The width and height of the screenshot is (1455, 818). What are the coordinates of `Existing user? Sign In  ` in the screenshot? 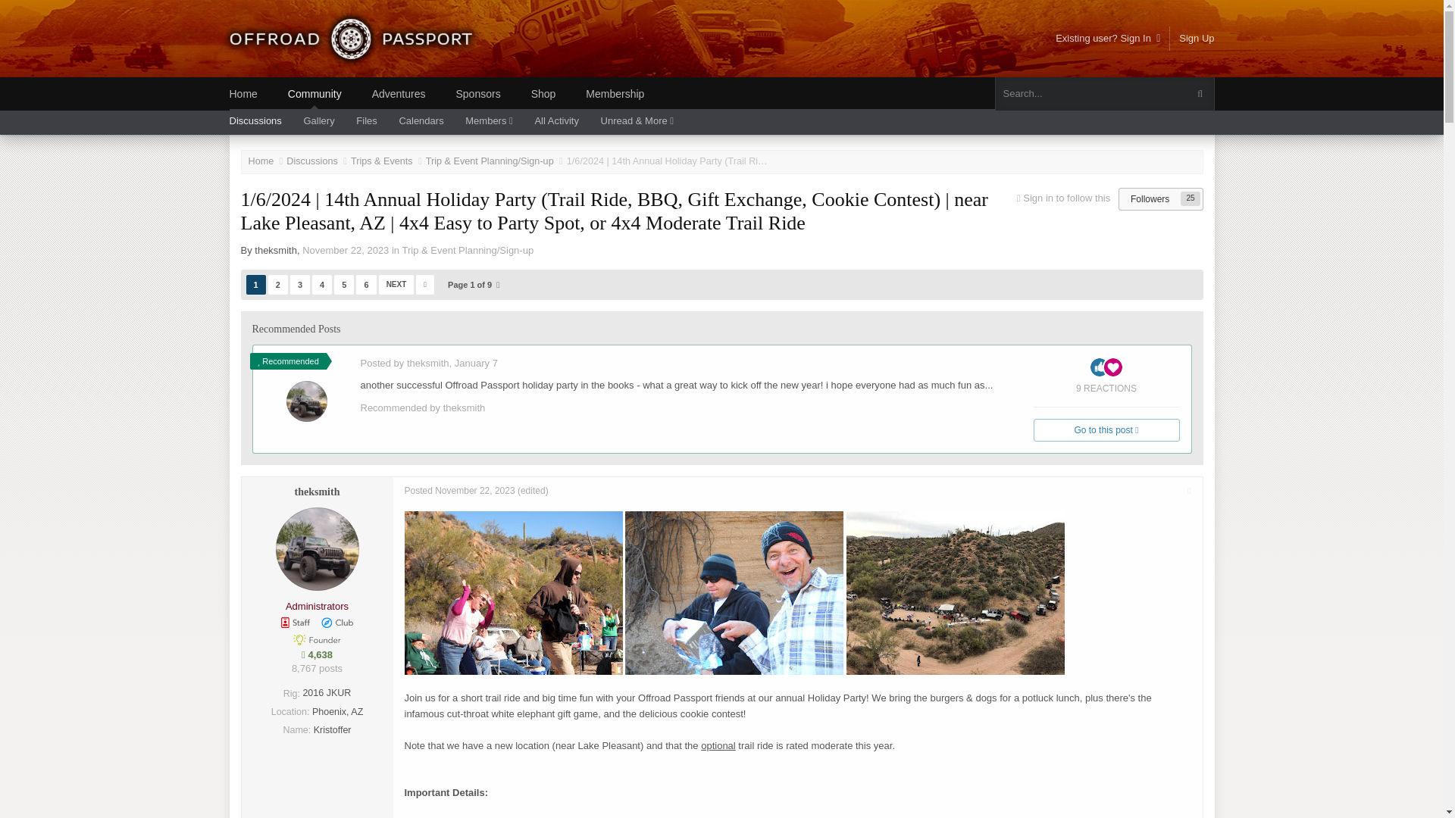 It's located at (1108, 38).